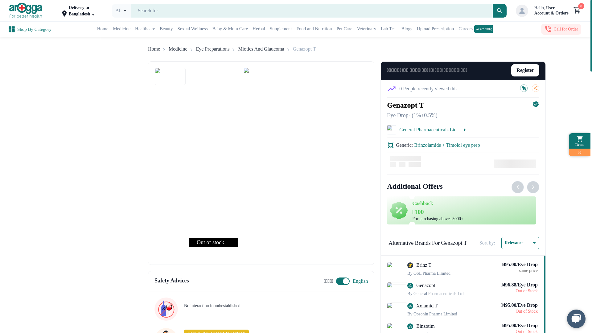 The image size is (592, 333). What do you see at coordinates (366, 29) in the screenshot?
I see `Veterinary` at bounding box center [366, 29].